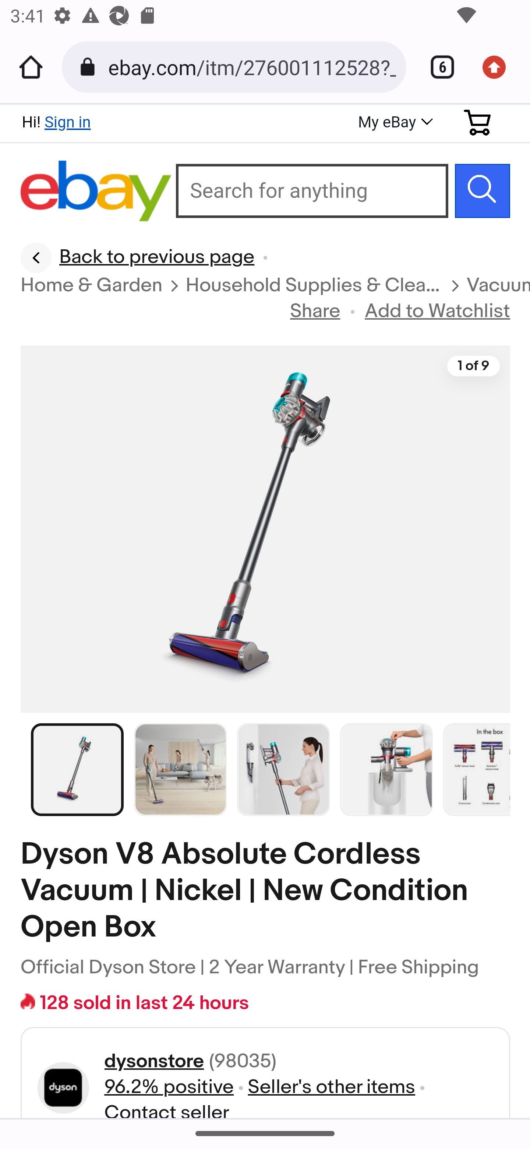 This screenshot has height=1149, width=530. Describe the element at coordinates (181, 769) in the screenshot. I see `Picture 2 of 9` at that location.